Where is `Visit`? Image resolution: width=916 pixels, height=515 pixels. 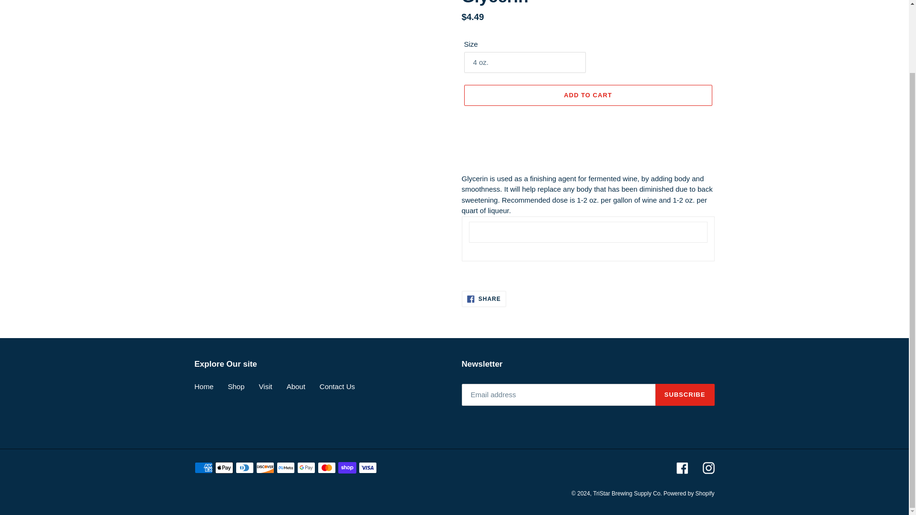 Visit is located at coordinates (265, 386).